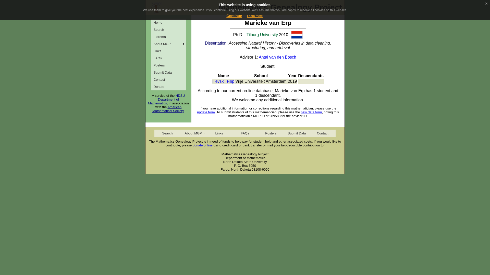 The image size is (490, 275). What do you see at coordinates (255, 16) in the screenshot?
I see `Learn more` at bounding box center [255, 16].